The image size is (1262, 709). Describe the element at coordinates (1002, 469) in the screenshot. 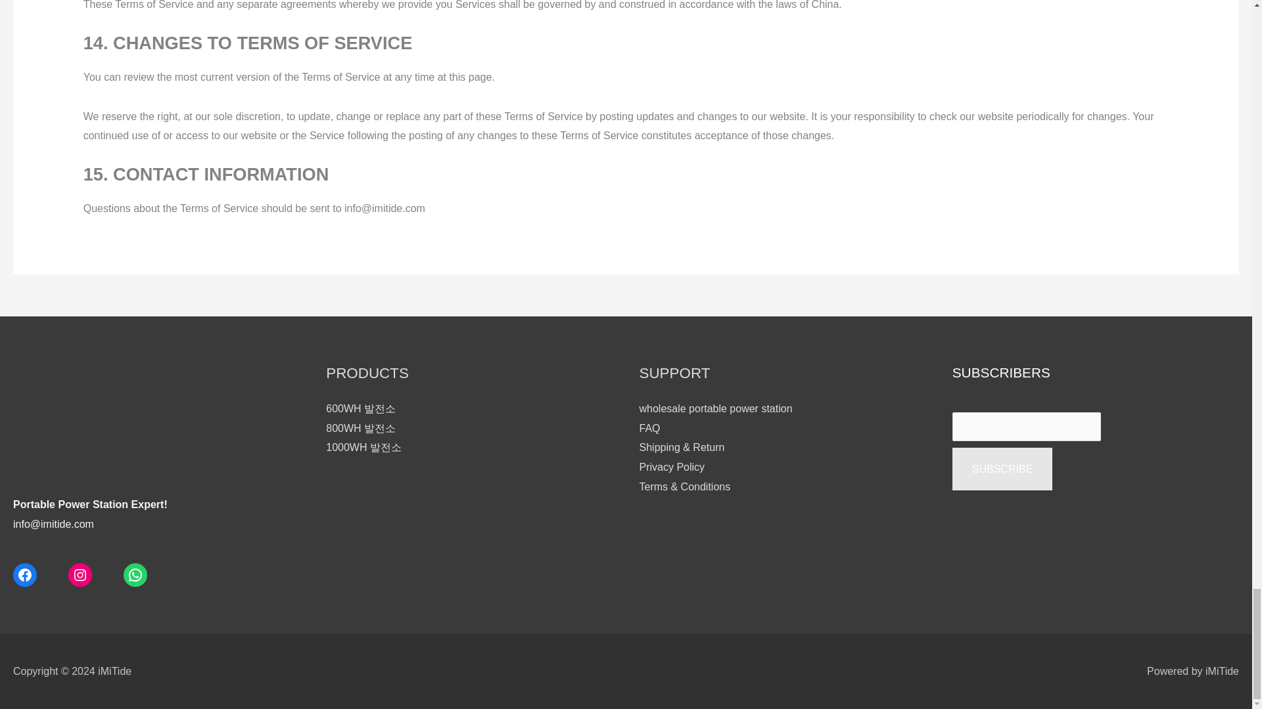

I see `Subscribe` at that location.